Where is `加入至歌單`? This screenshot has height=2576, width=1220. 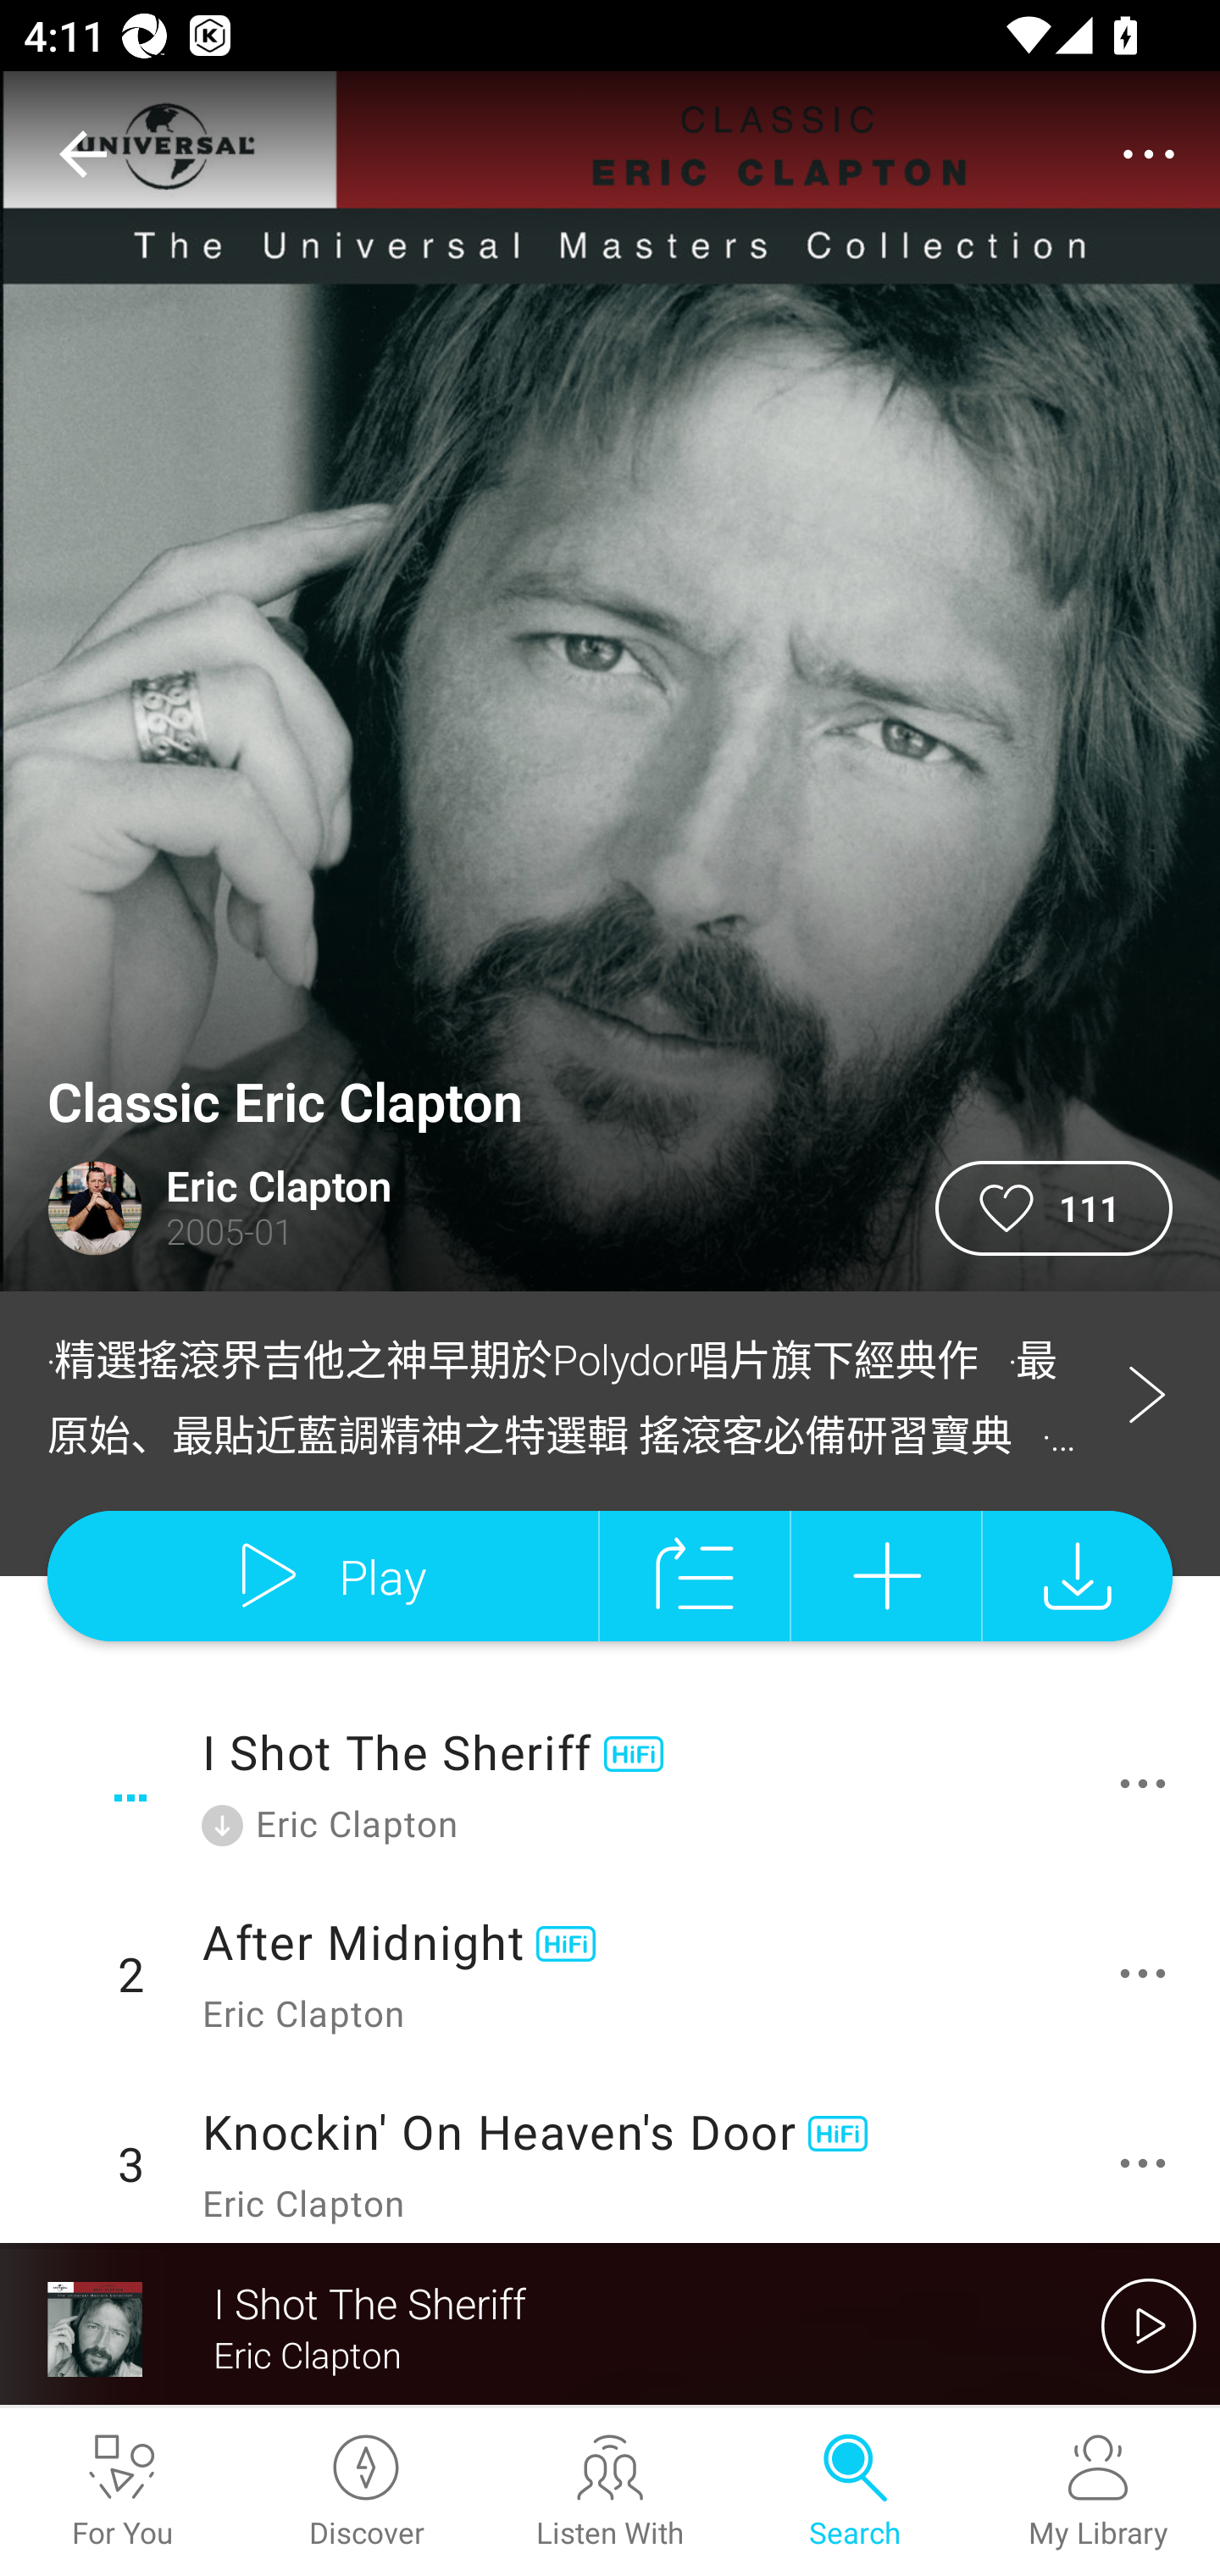
加入至歌單 is located at coordinates (886, 1576).